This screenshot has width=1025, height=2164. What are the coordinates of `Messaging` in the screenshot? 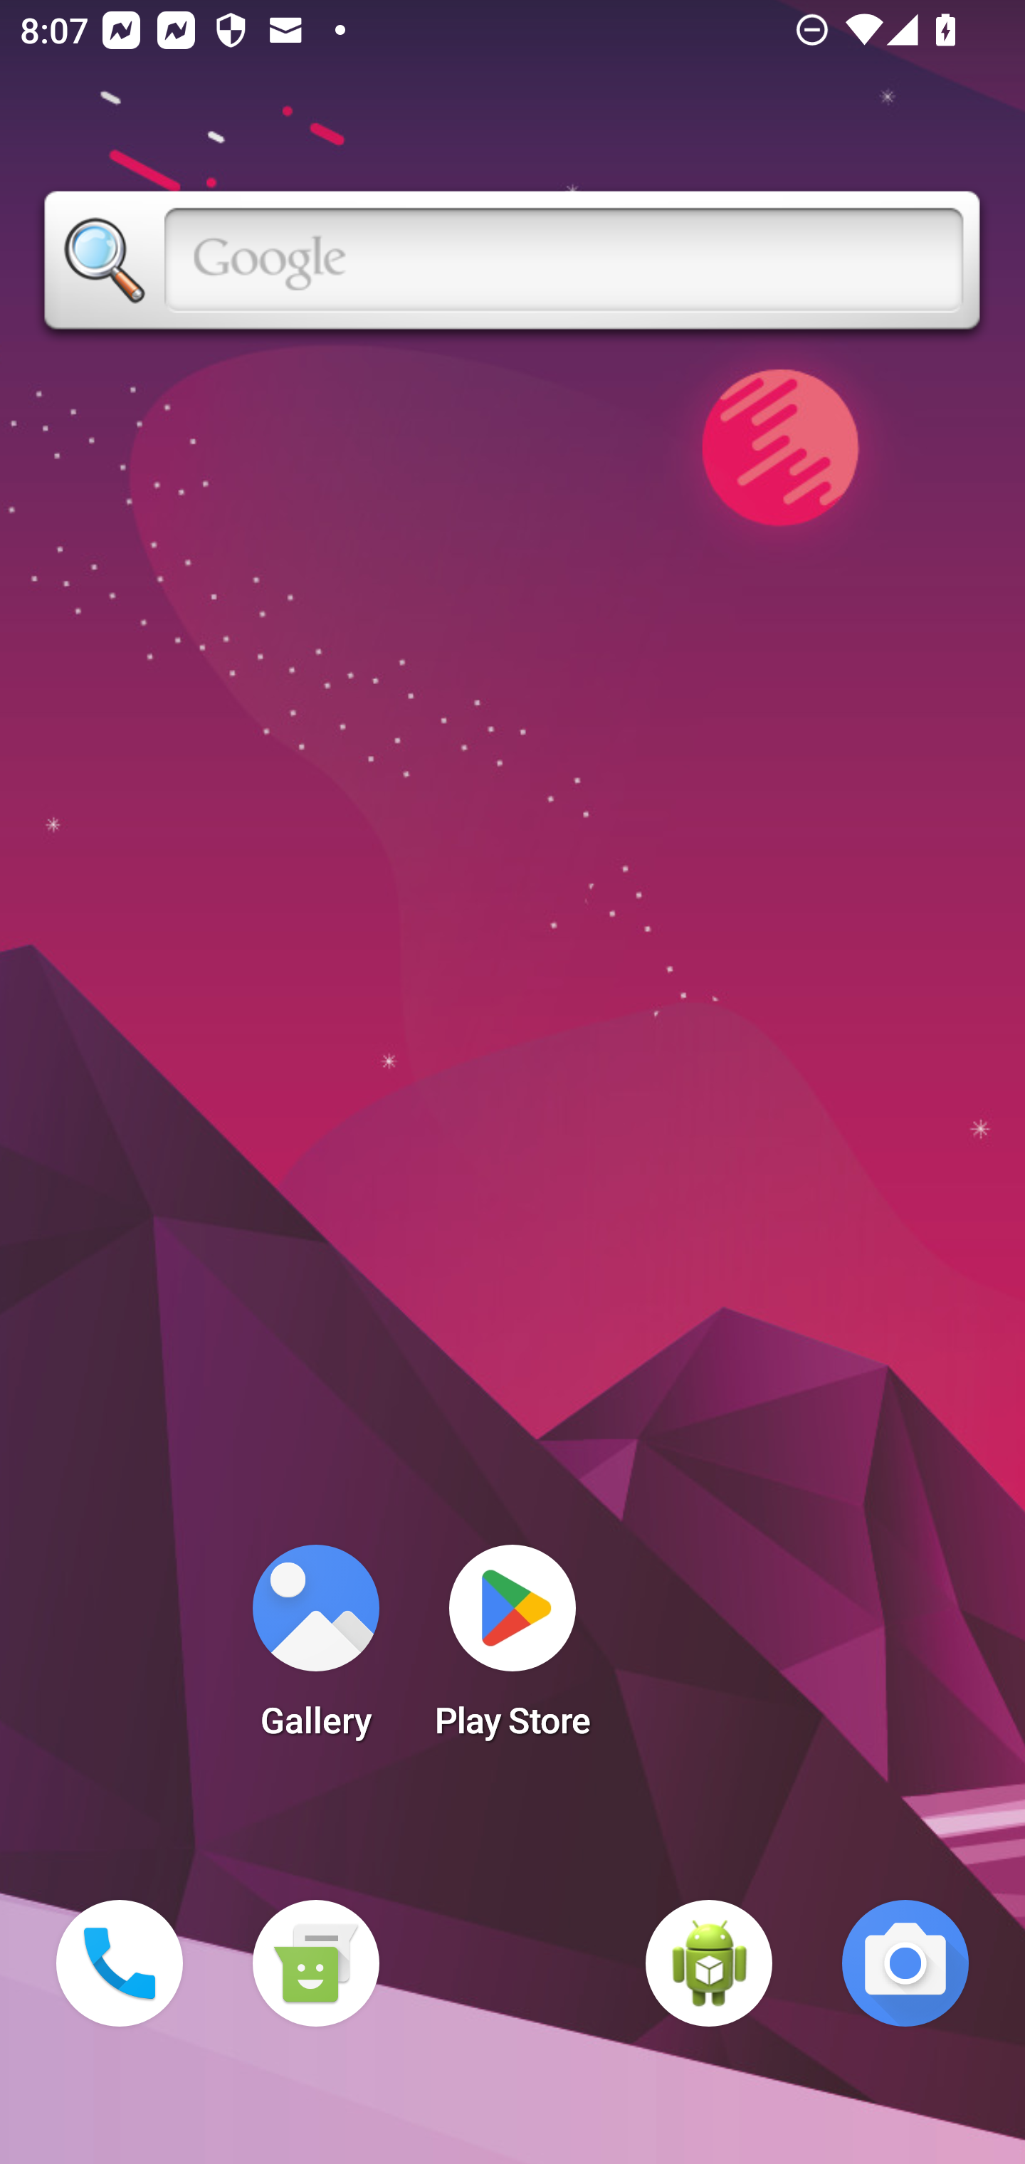 It's located at (315, 1963).